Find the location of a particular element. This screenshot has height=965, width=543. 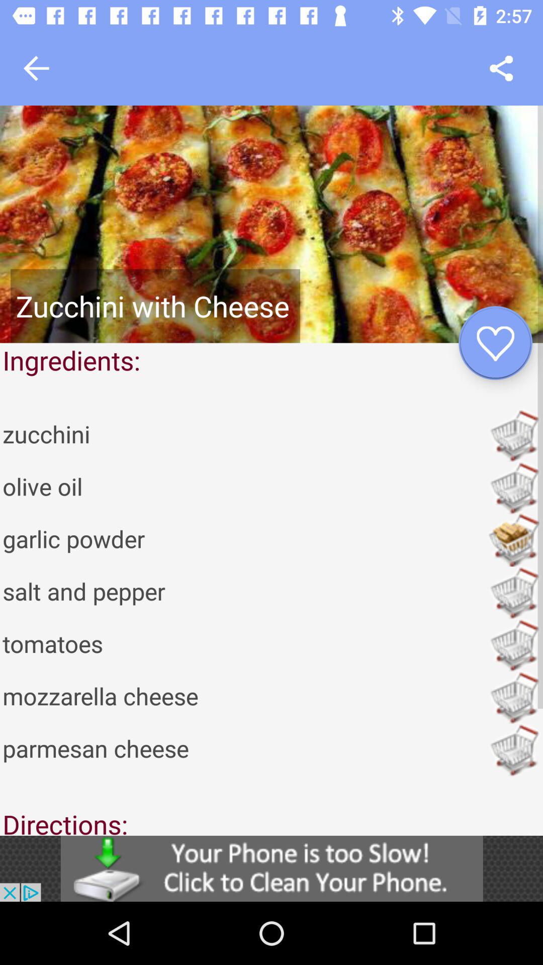

like button is located at coordinates (496, 343).